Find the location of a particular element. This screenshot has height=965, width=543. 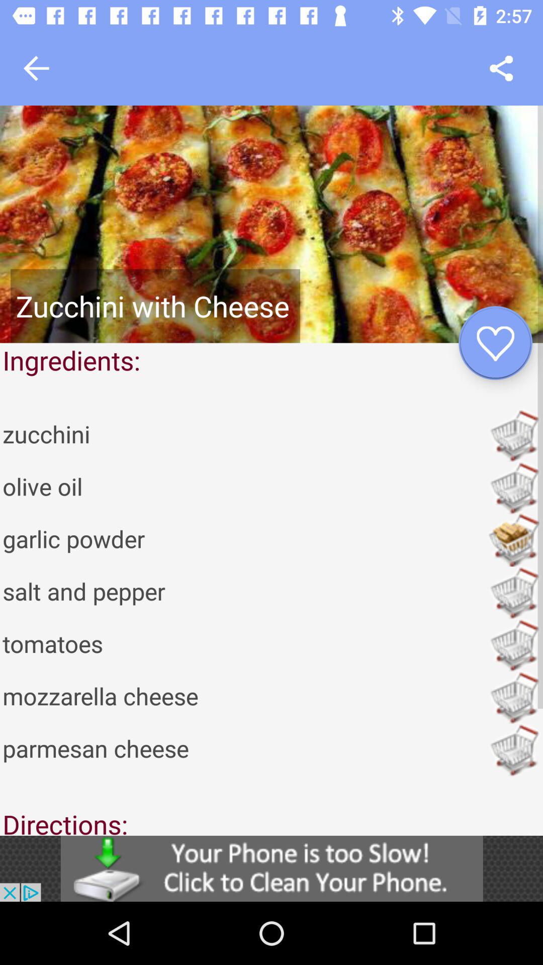

like button is located at coordinates (496, 343).